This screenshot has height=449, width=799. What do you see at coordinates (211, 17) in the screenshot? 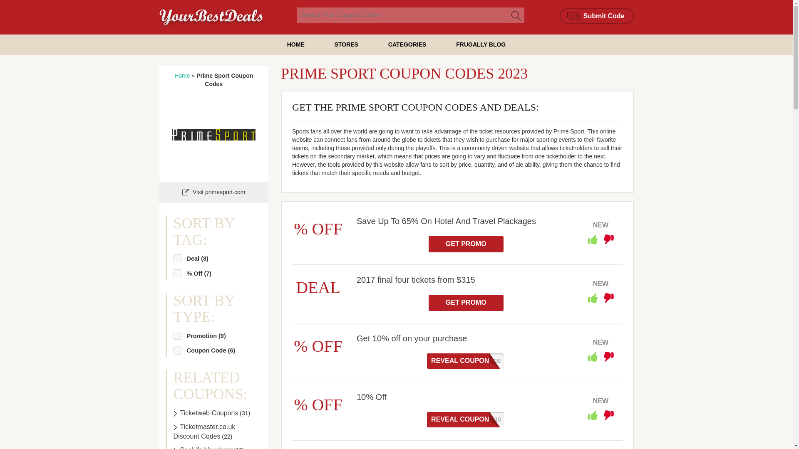
I see `YourBestDeals` at bounding box center [211, 17].